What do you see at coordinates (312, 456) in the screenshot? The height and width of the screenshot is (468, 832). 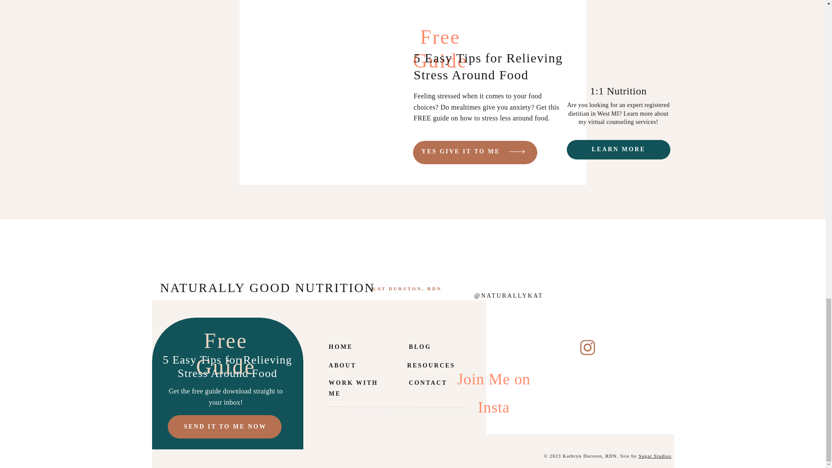 I see `2020 journal Antioxidants` at bounding box center [312, 456].